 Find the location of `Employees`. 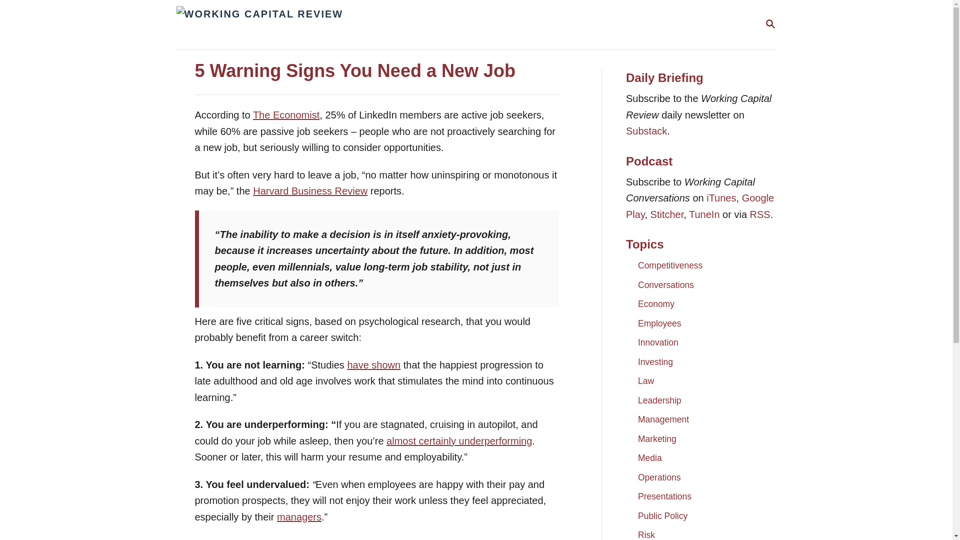

Employees is located at coordinates (659, 323).